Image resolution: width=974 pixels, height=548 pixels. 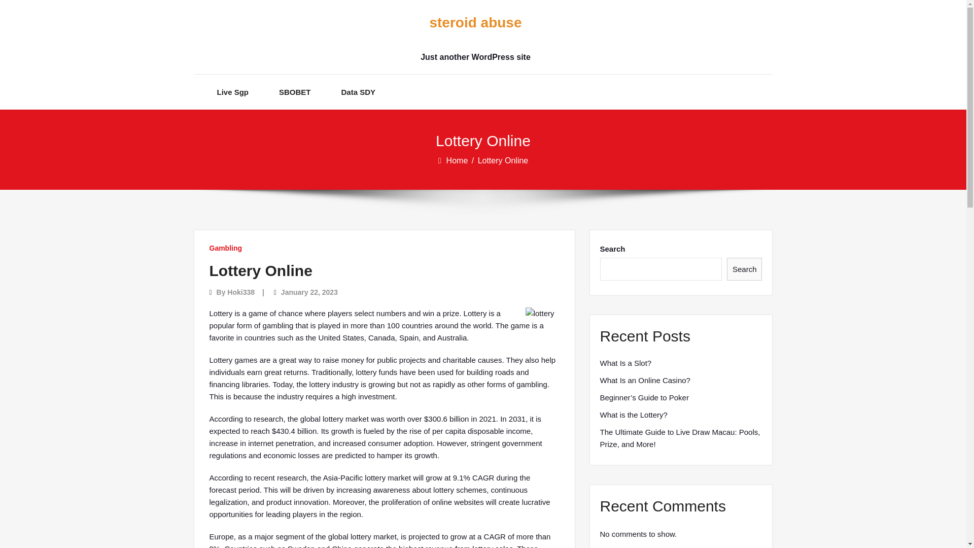 What do you see at coordinates (309, 292) in the screenshot?
I see `January 22, 2023` at bounding box center [309, 292].